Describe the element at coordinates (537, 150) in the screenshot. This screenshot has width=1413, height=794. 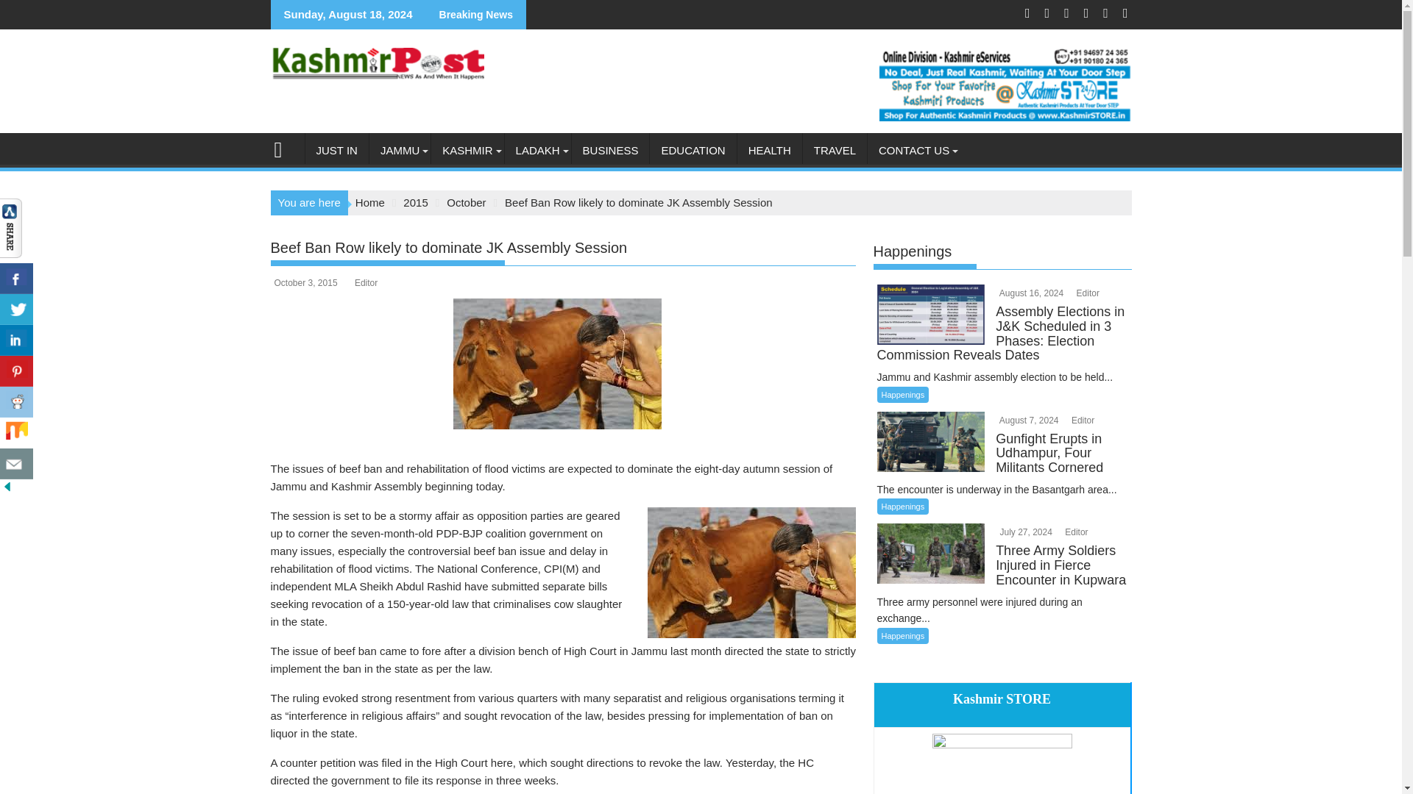
I see `LADAKH` at that location.